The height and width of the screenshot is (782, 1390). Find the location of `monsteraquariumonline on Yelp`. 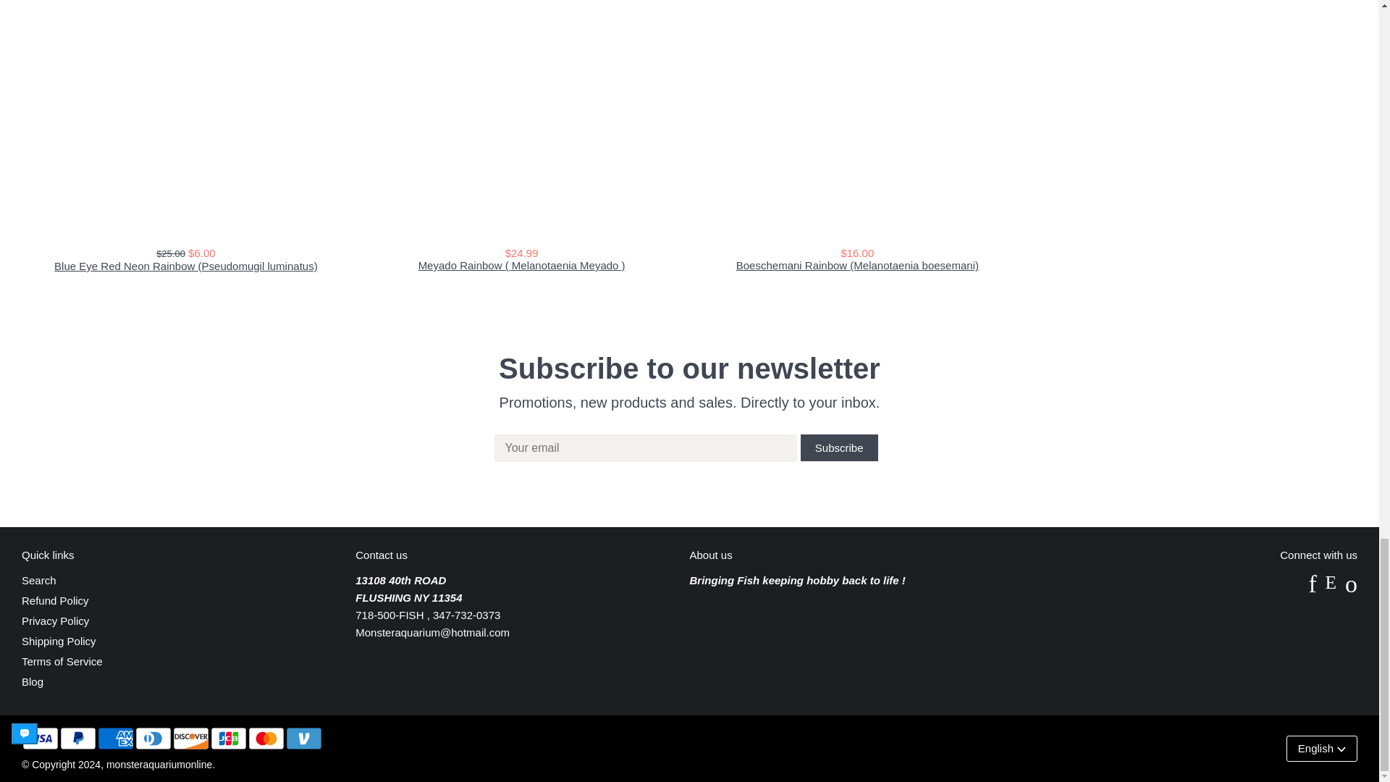

monsteraquariumonline on Yelp is located at coordinates (1351, 588).